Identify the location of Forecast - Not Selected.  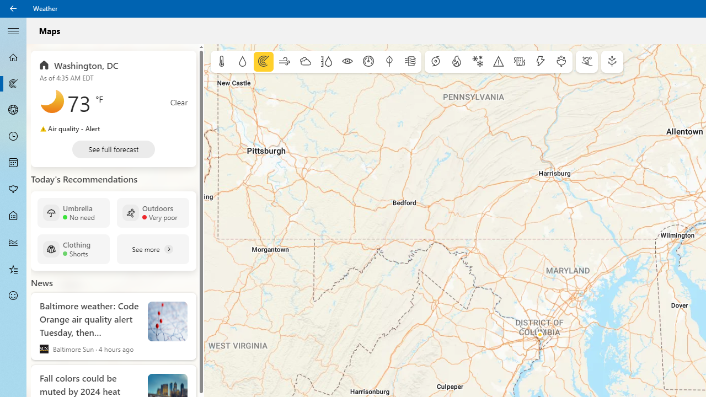
(13, 57).